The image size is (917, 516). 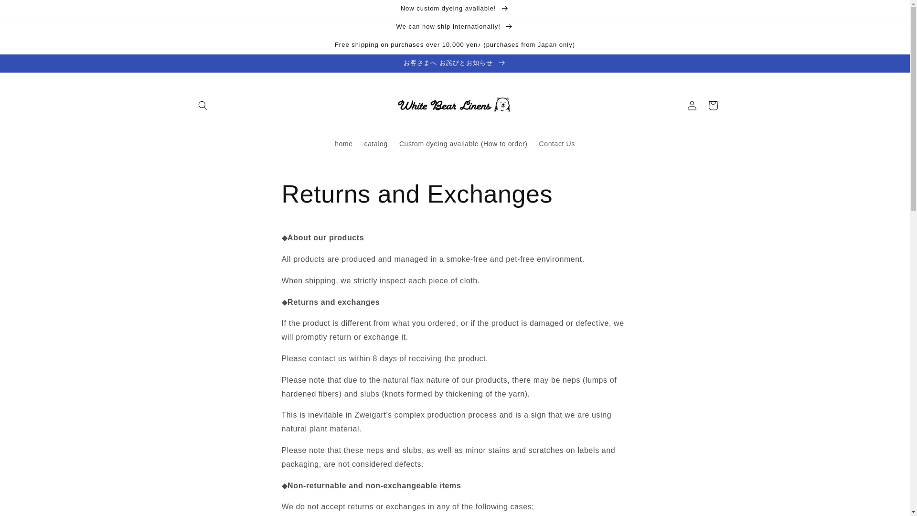 I want to click on Cart, so click(x=713, y=105).